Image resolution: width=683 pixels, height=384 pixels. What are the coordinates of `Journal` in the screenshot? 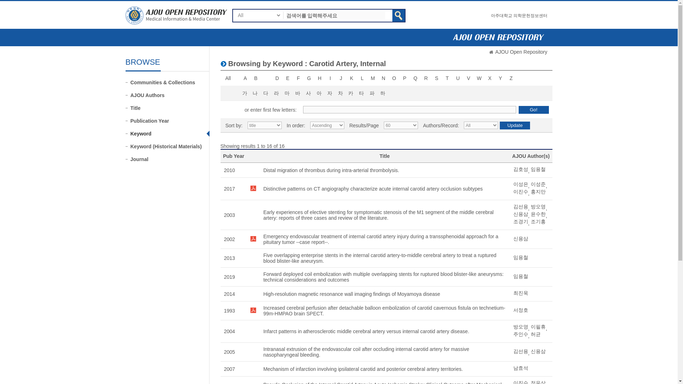 It's located at (169, 159).